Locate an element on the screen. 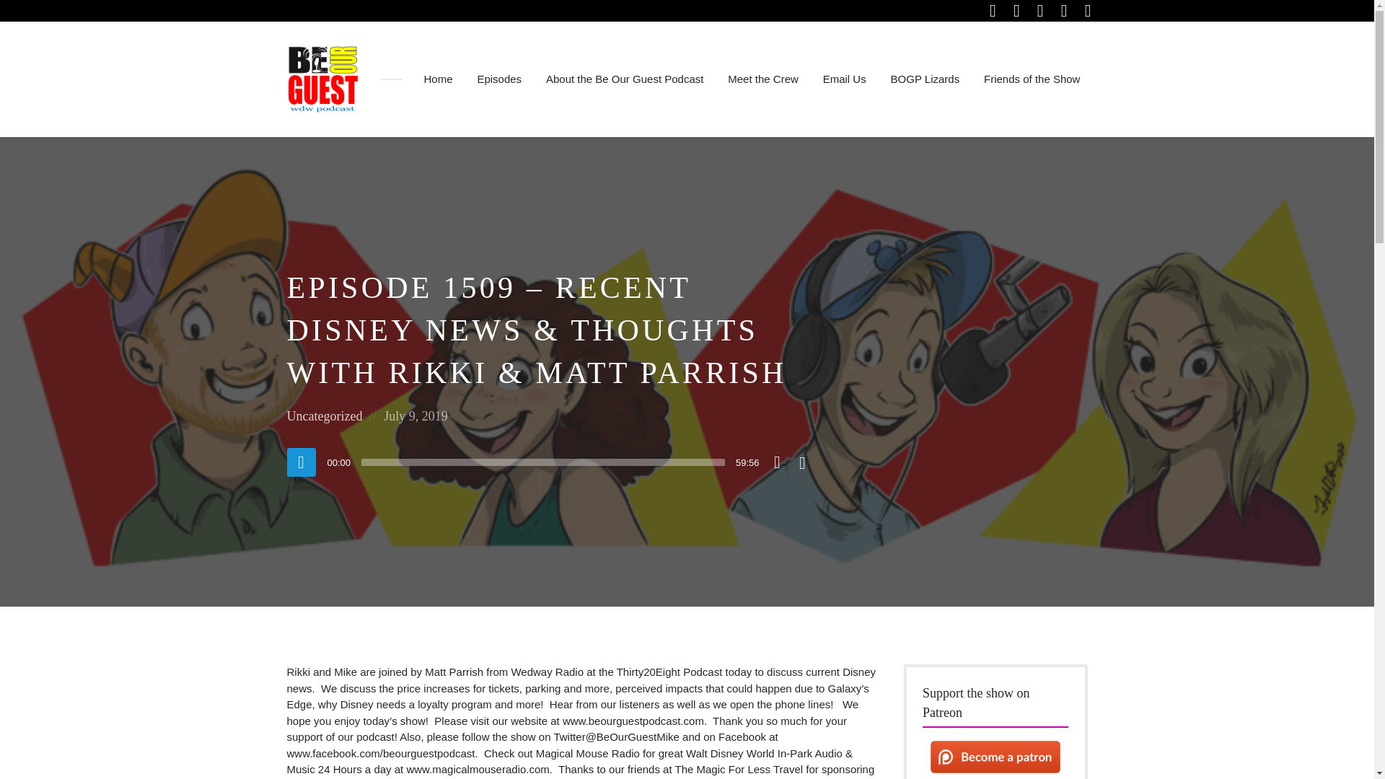  iTunes is located at coordinates (1064, 11).